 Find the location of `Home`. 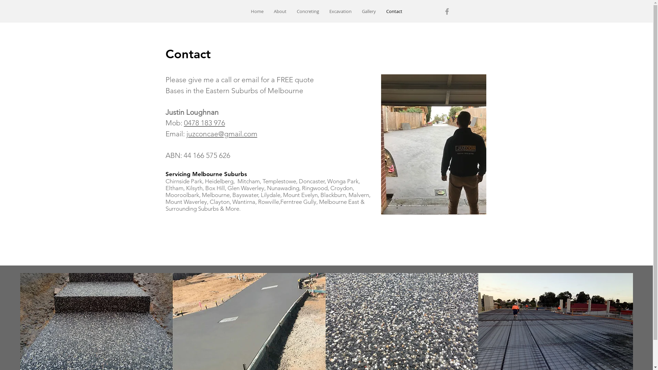

Home is located at coordinates (257, 12).